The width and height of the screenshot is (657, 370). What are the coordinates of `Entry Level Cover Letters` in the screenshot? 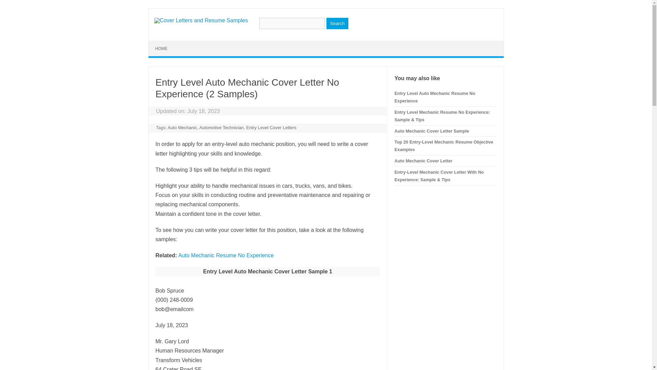 It's located at (271, 127).